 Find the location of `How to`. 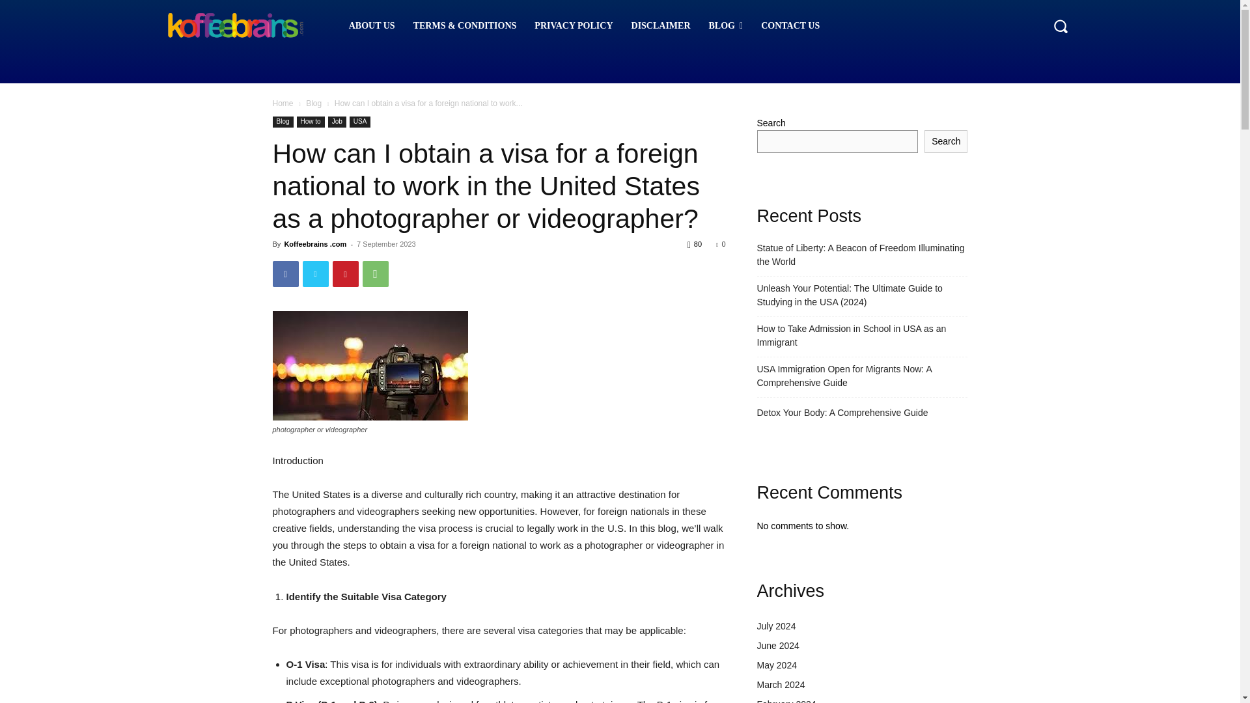

How to is located at coordinates (311, 122).